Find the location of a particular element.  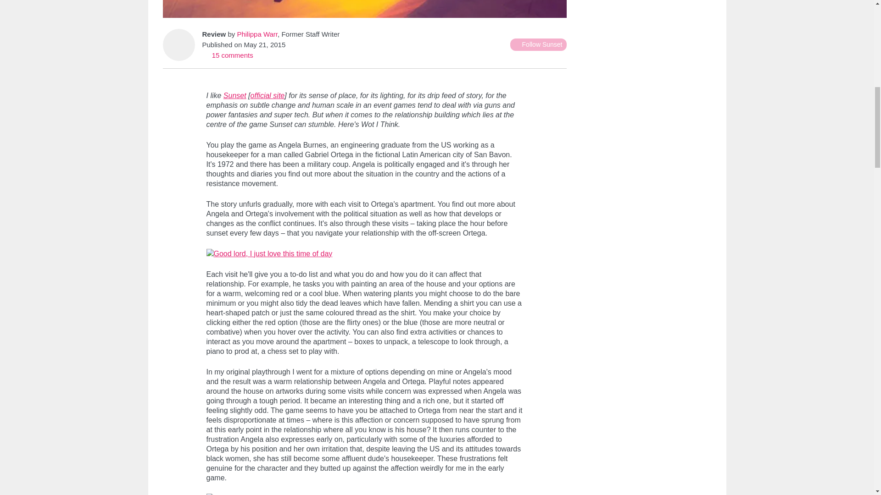

Sunset is located at coordinates (235, 95).